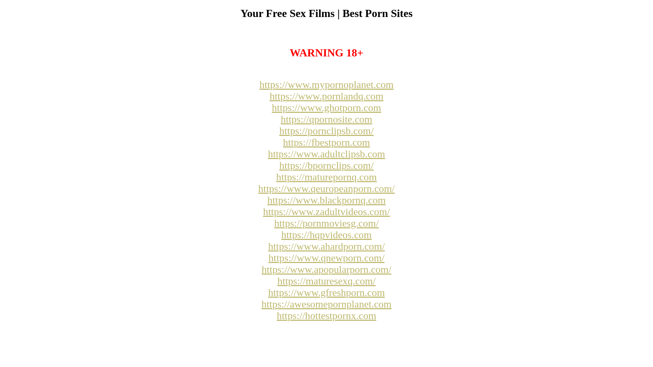 The image size is (653, 367). Describe the element at coordinates (326, 292) in the screenshot. I see `https://www.gfreshporn.com` at that location.